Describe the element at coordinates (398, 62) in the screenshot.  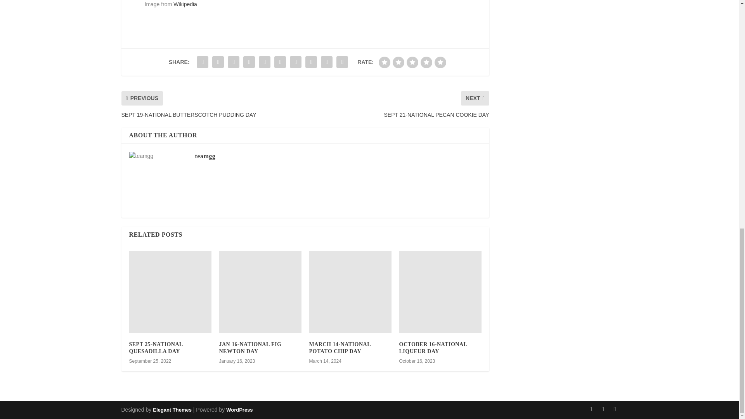
I see `poor` at that location.